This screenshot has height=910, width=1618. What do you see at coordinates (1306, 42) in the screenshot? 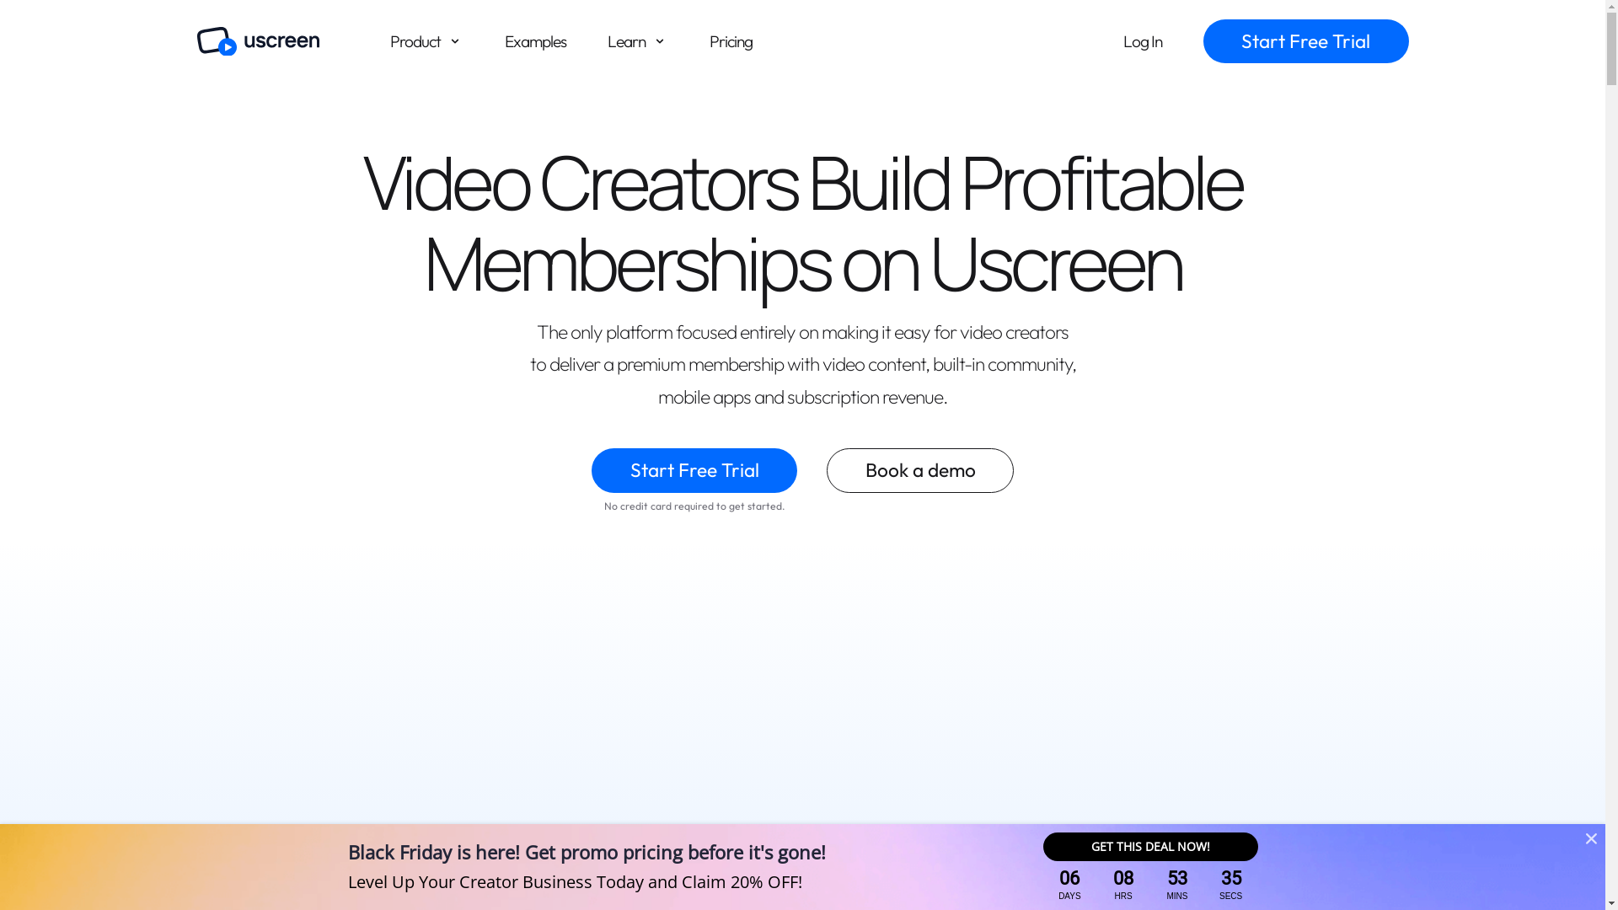
I see `Start Free Trial` at bounding box center [1306, 42].